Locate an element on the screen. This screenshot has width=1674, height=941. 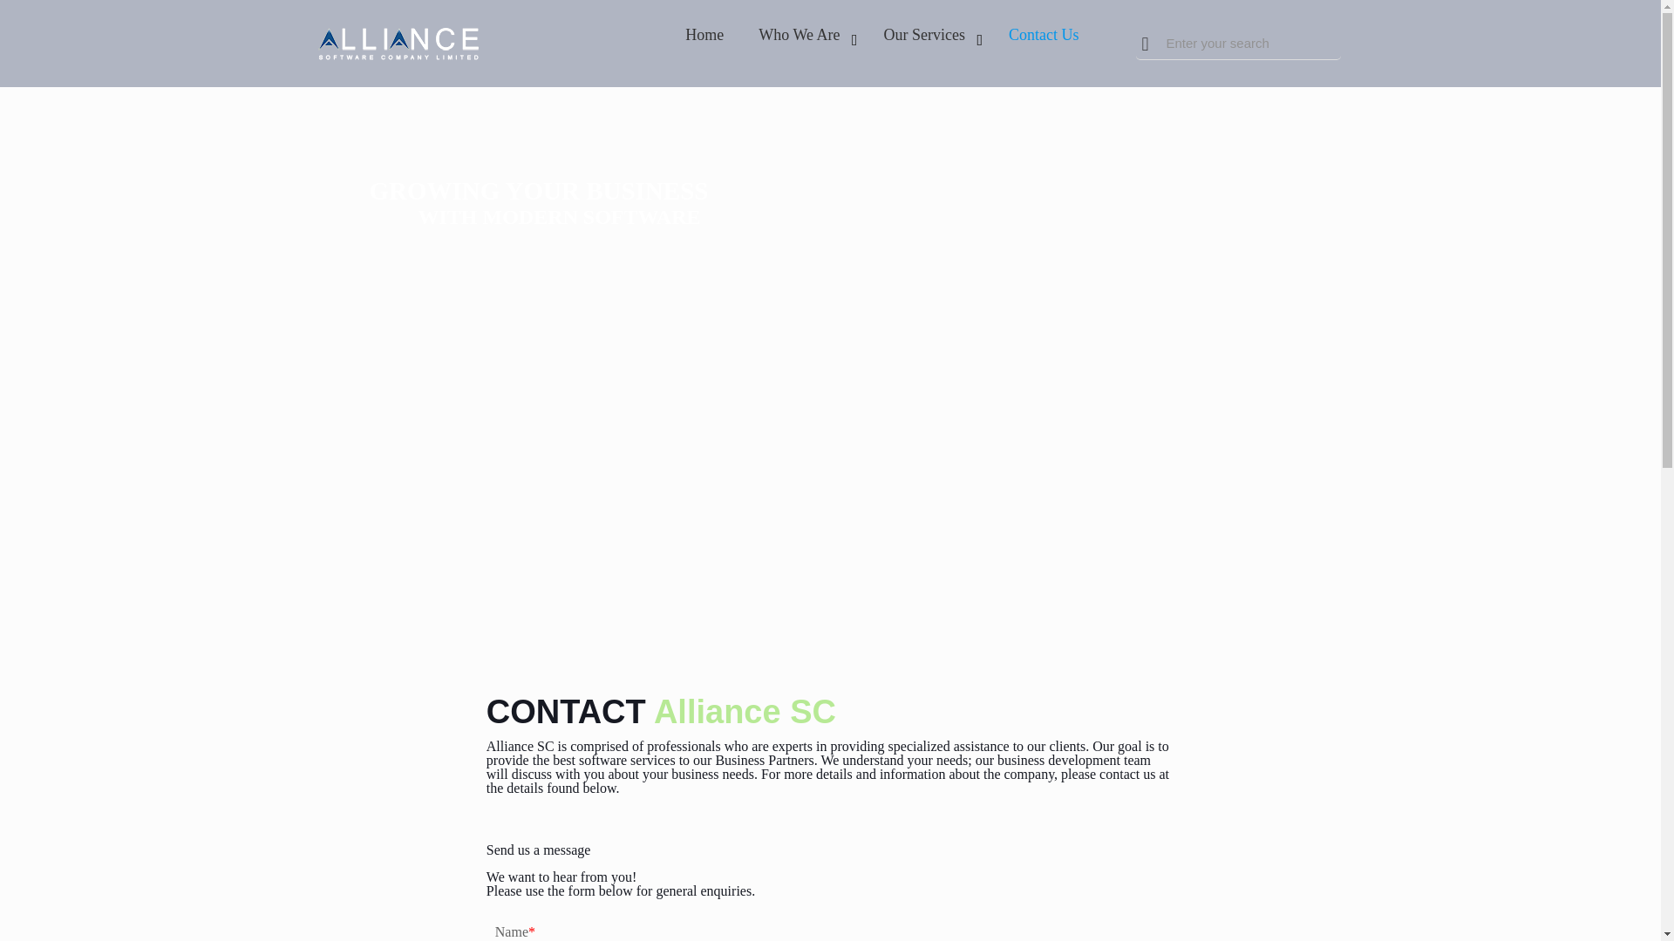
Home is located at coordinates (704, 35).